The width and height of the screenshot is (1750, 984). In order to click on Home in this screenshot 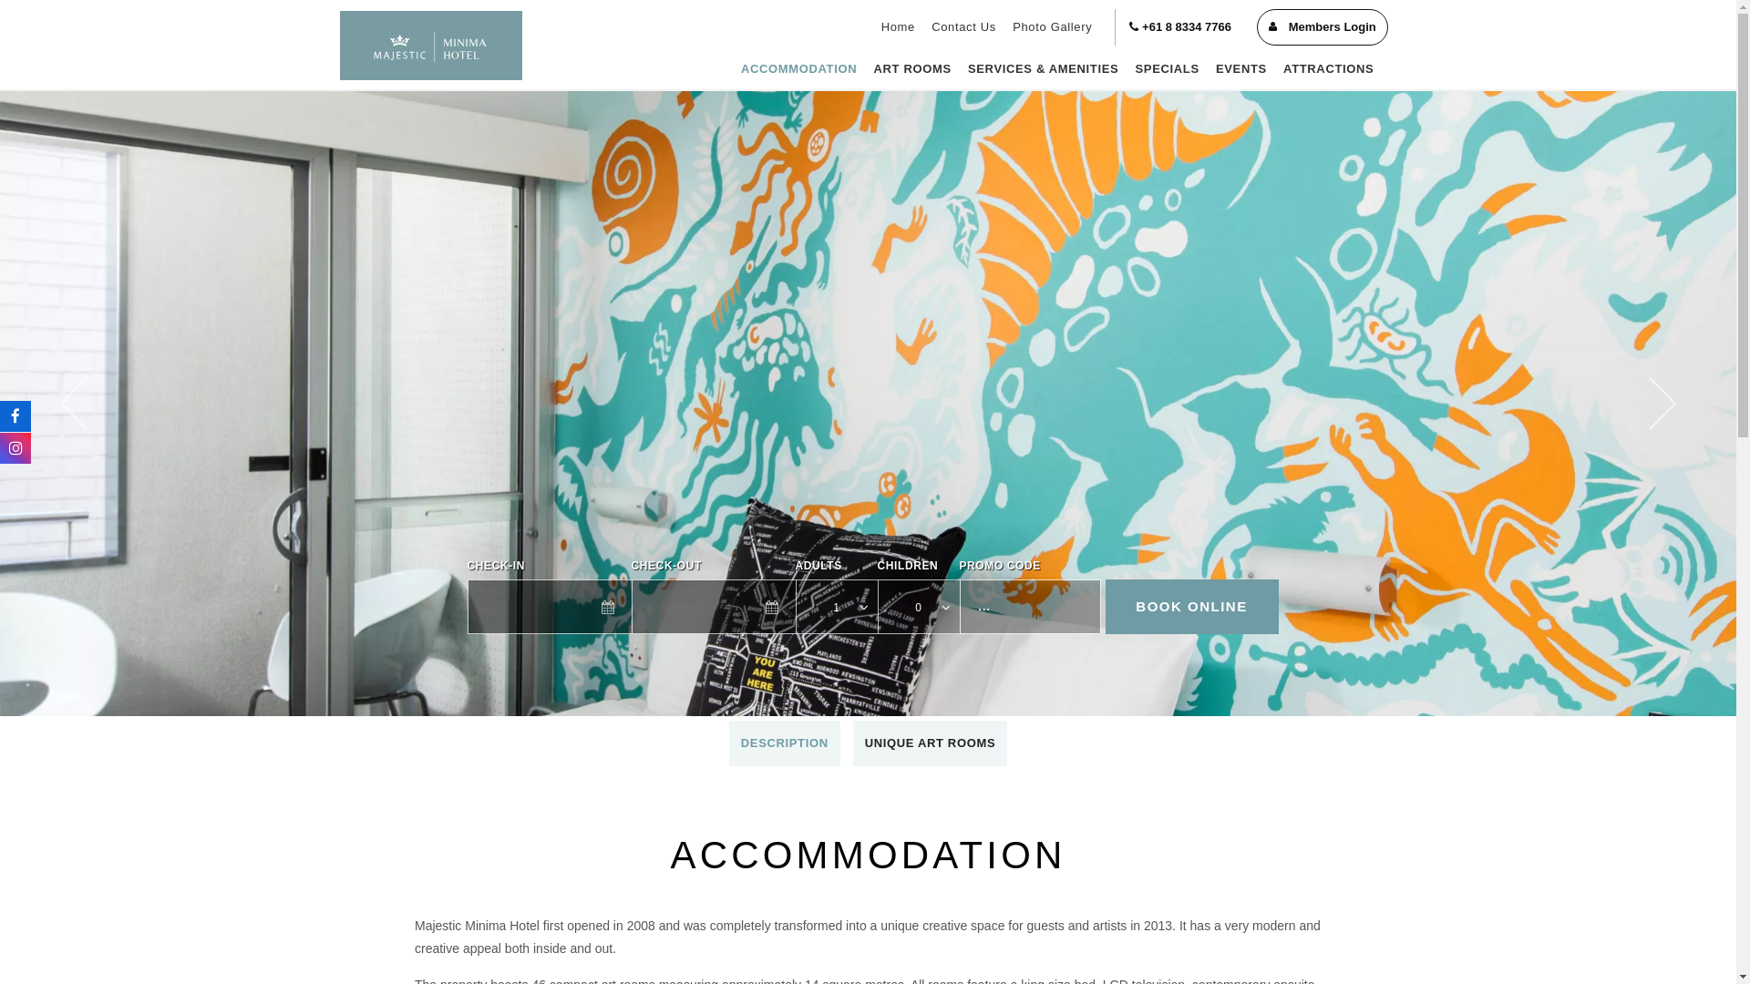, I will do `click(899, 27)`.